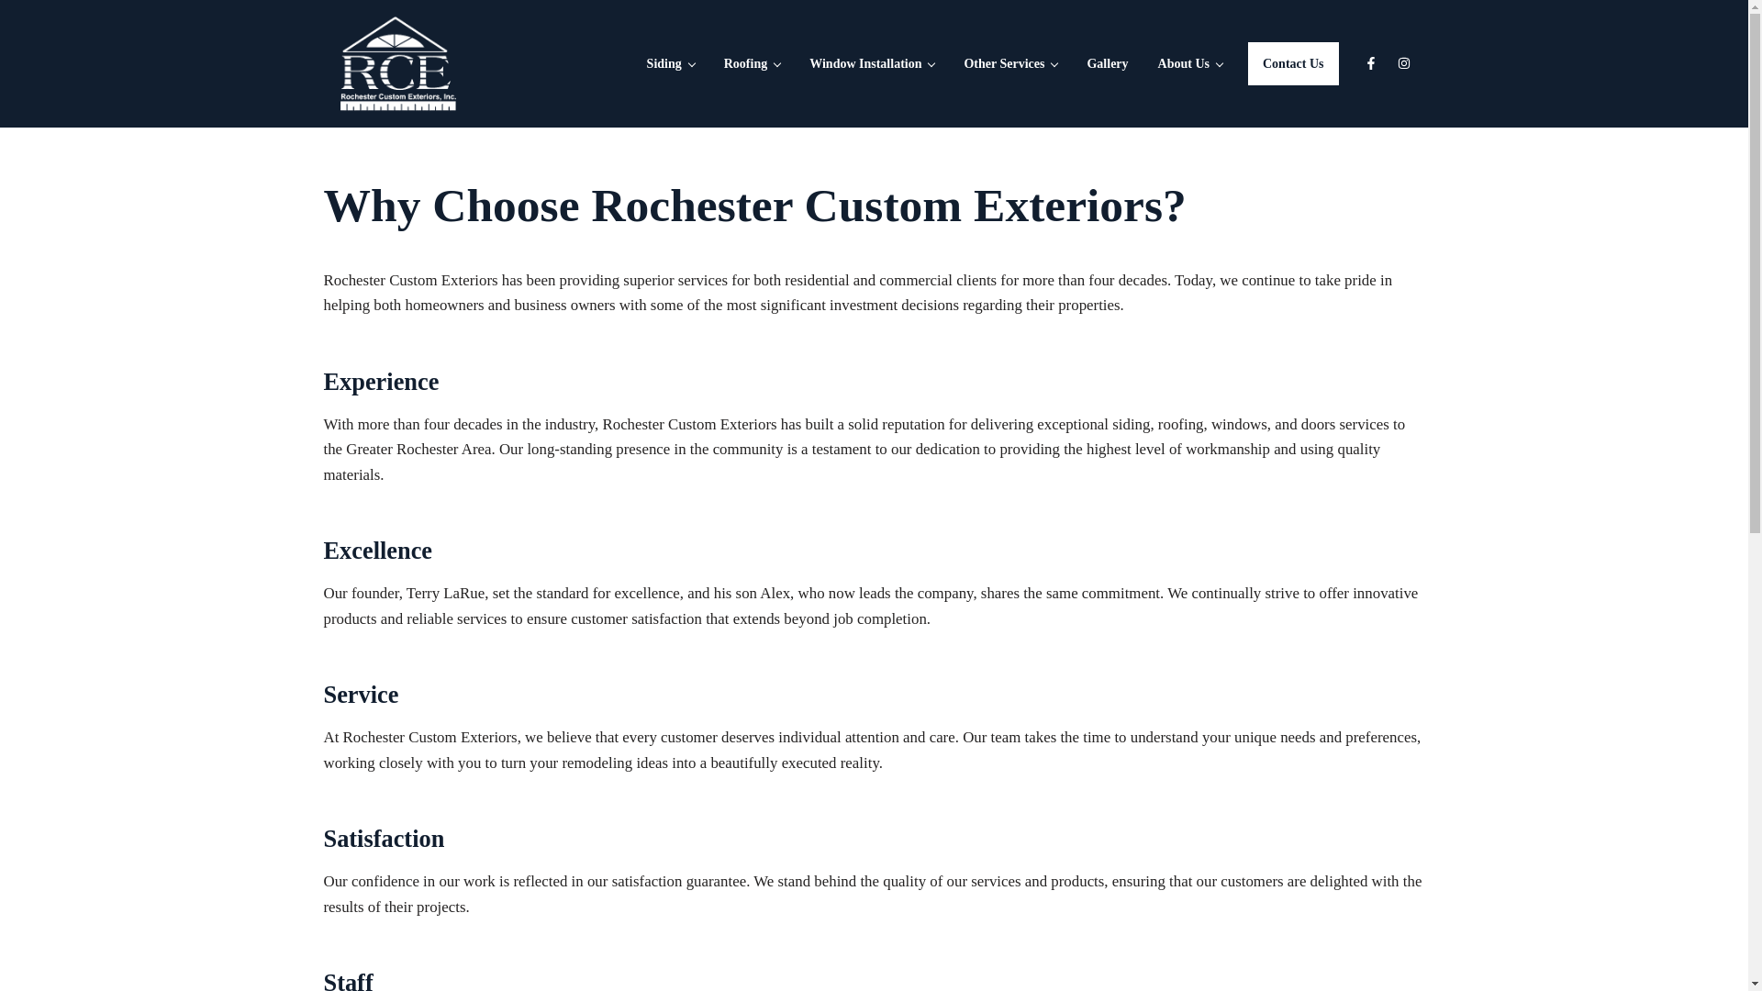  I want to click on About Us, so click(1189, 63).